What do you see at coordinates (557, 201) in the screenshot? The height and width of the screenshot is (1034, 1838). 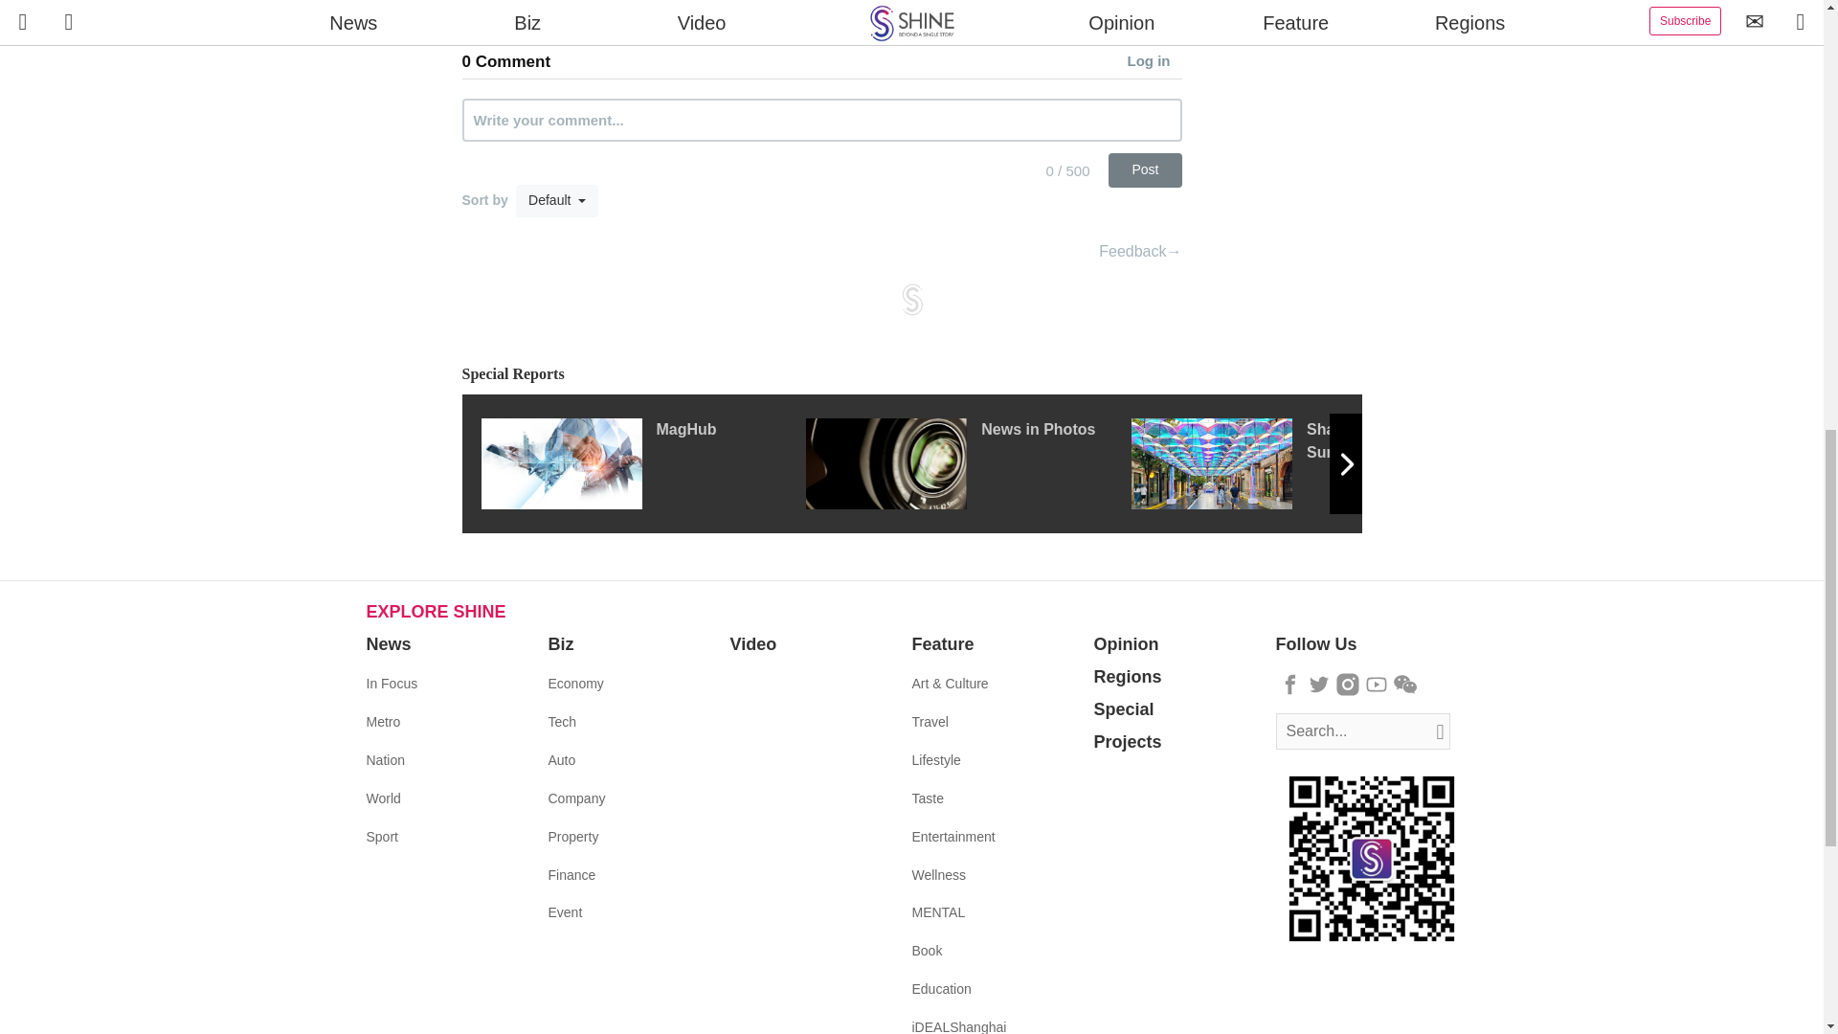 I see `Default  ` at bounding box center [557, 201].